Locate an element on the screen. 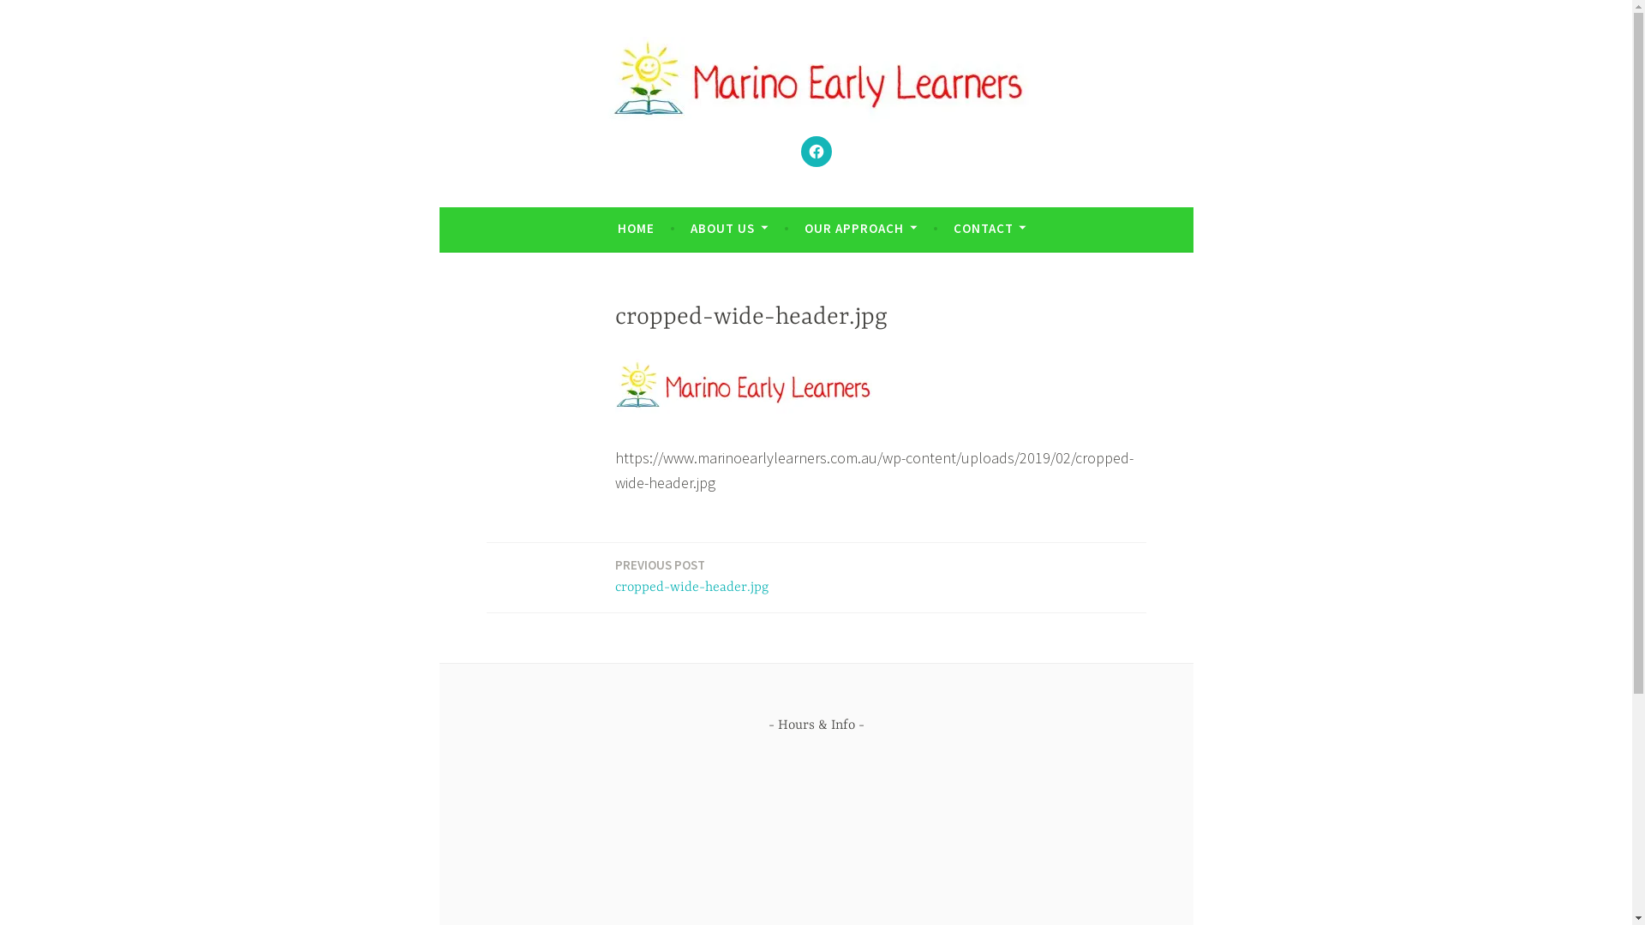 This screenshot has width=1645, height=925. ABOUT US is located at coordinates (729, 229).